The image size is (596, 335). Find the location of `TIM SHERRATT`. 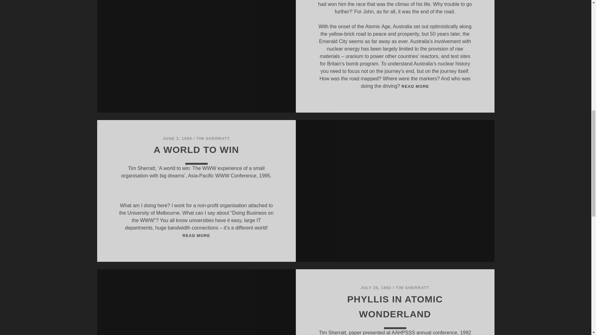

TIM SHERRATT is located at coordinates (412, 288).